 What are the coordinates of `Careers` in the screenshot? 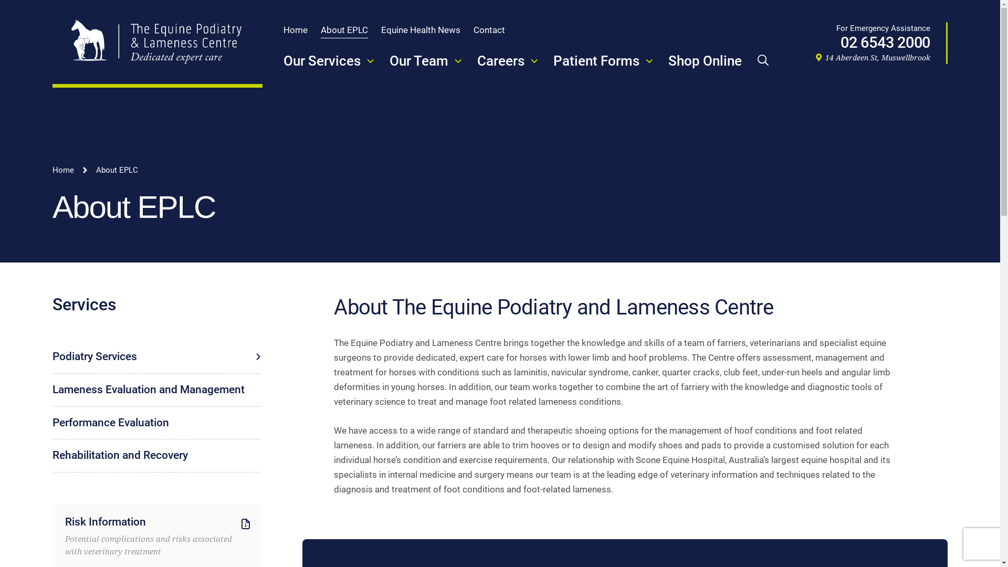 It's located at (507, 61).